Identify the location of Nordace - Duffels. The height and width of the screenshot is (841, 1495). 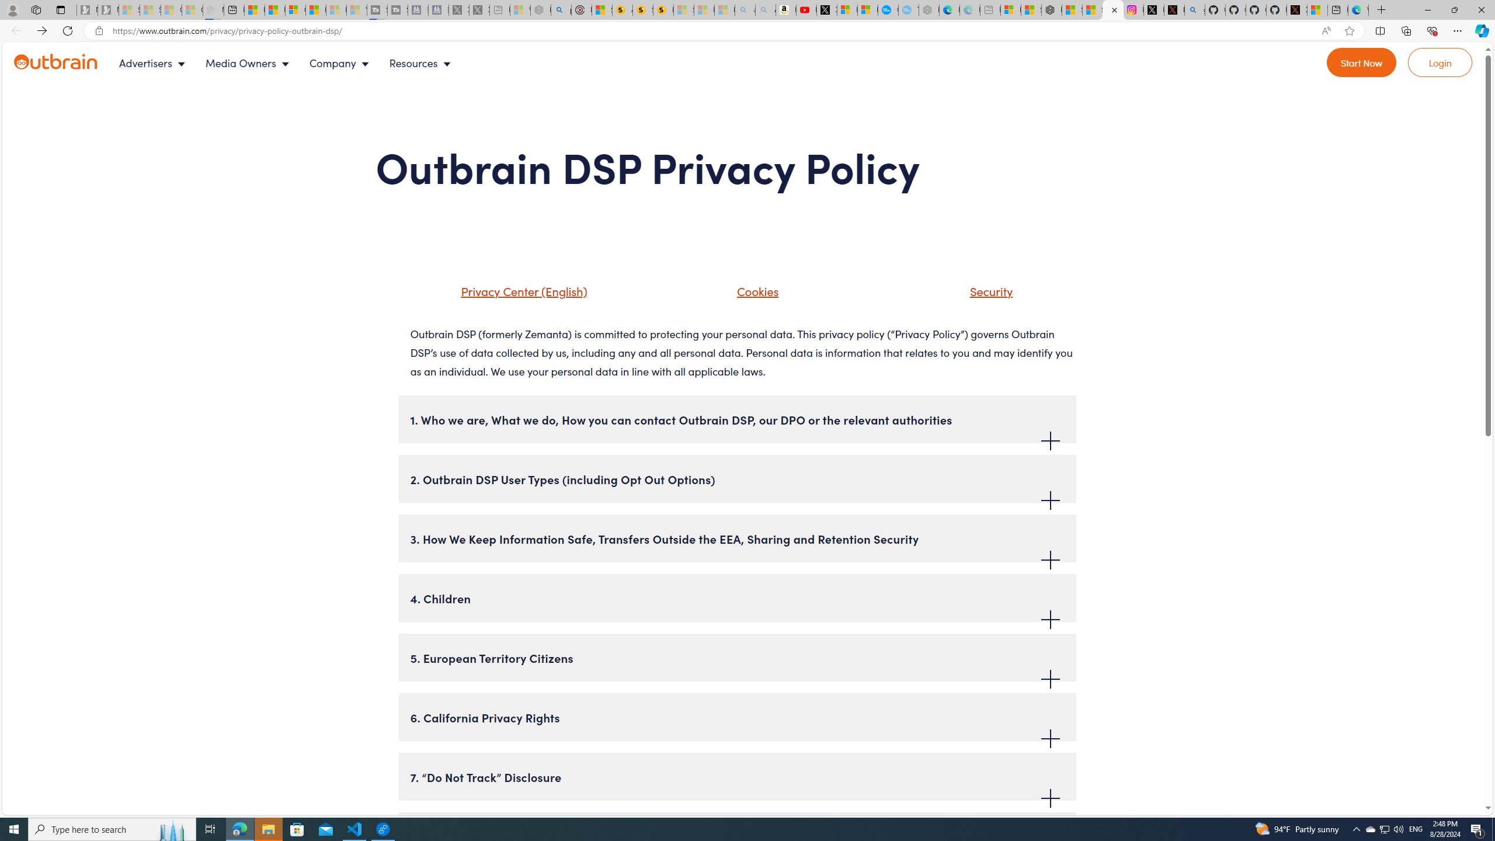
(1051, 10).